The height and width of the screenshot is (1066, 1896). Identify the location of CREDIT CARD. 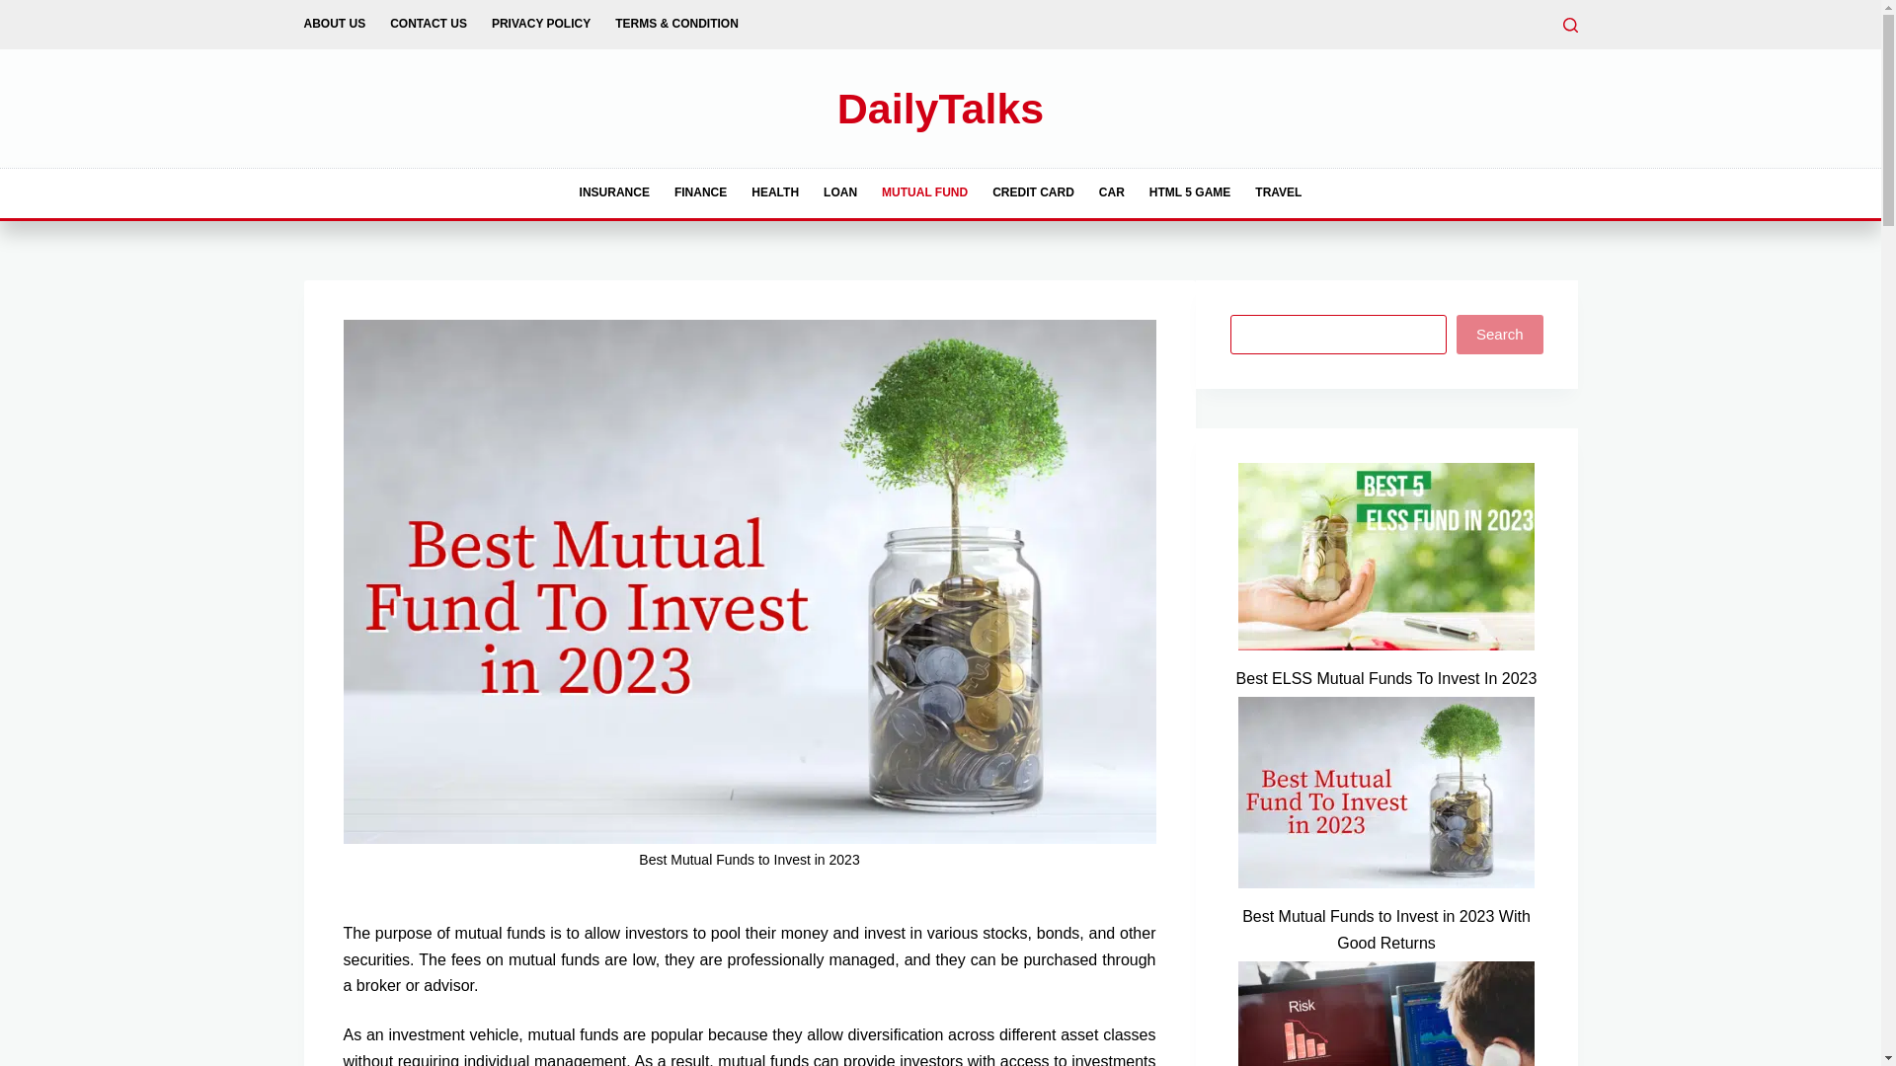
(1033, 193).